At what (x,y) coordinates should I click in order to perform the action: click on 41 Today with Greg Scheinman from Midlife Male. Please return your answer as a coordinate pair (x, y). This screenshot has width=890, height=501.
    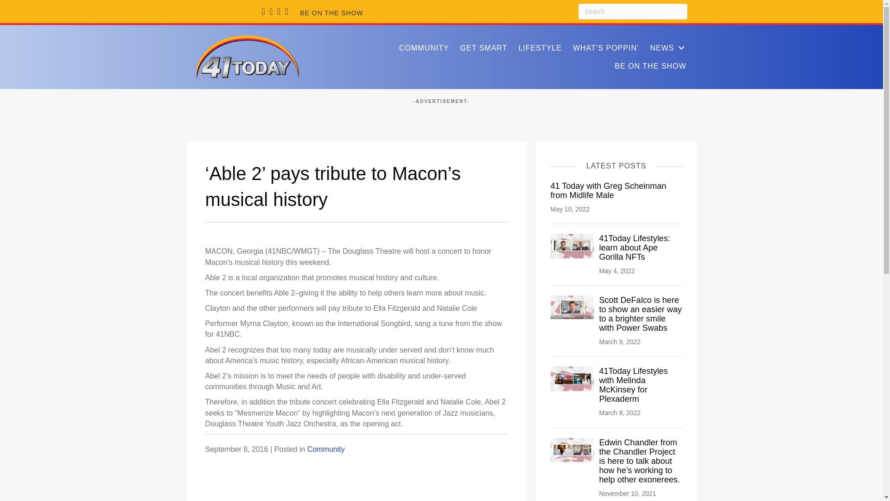
    Looking at the image, I should click on (609, 190).